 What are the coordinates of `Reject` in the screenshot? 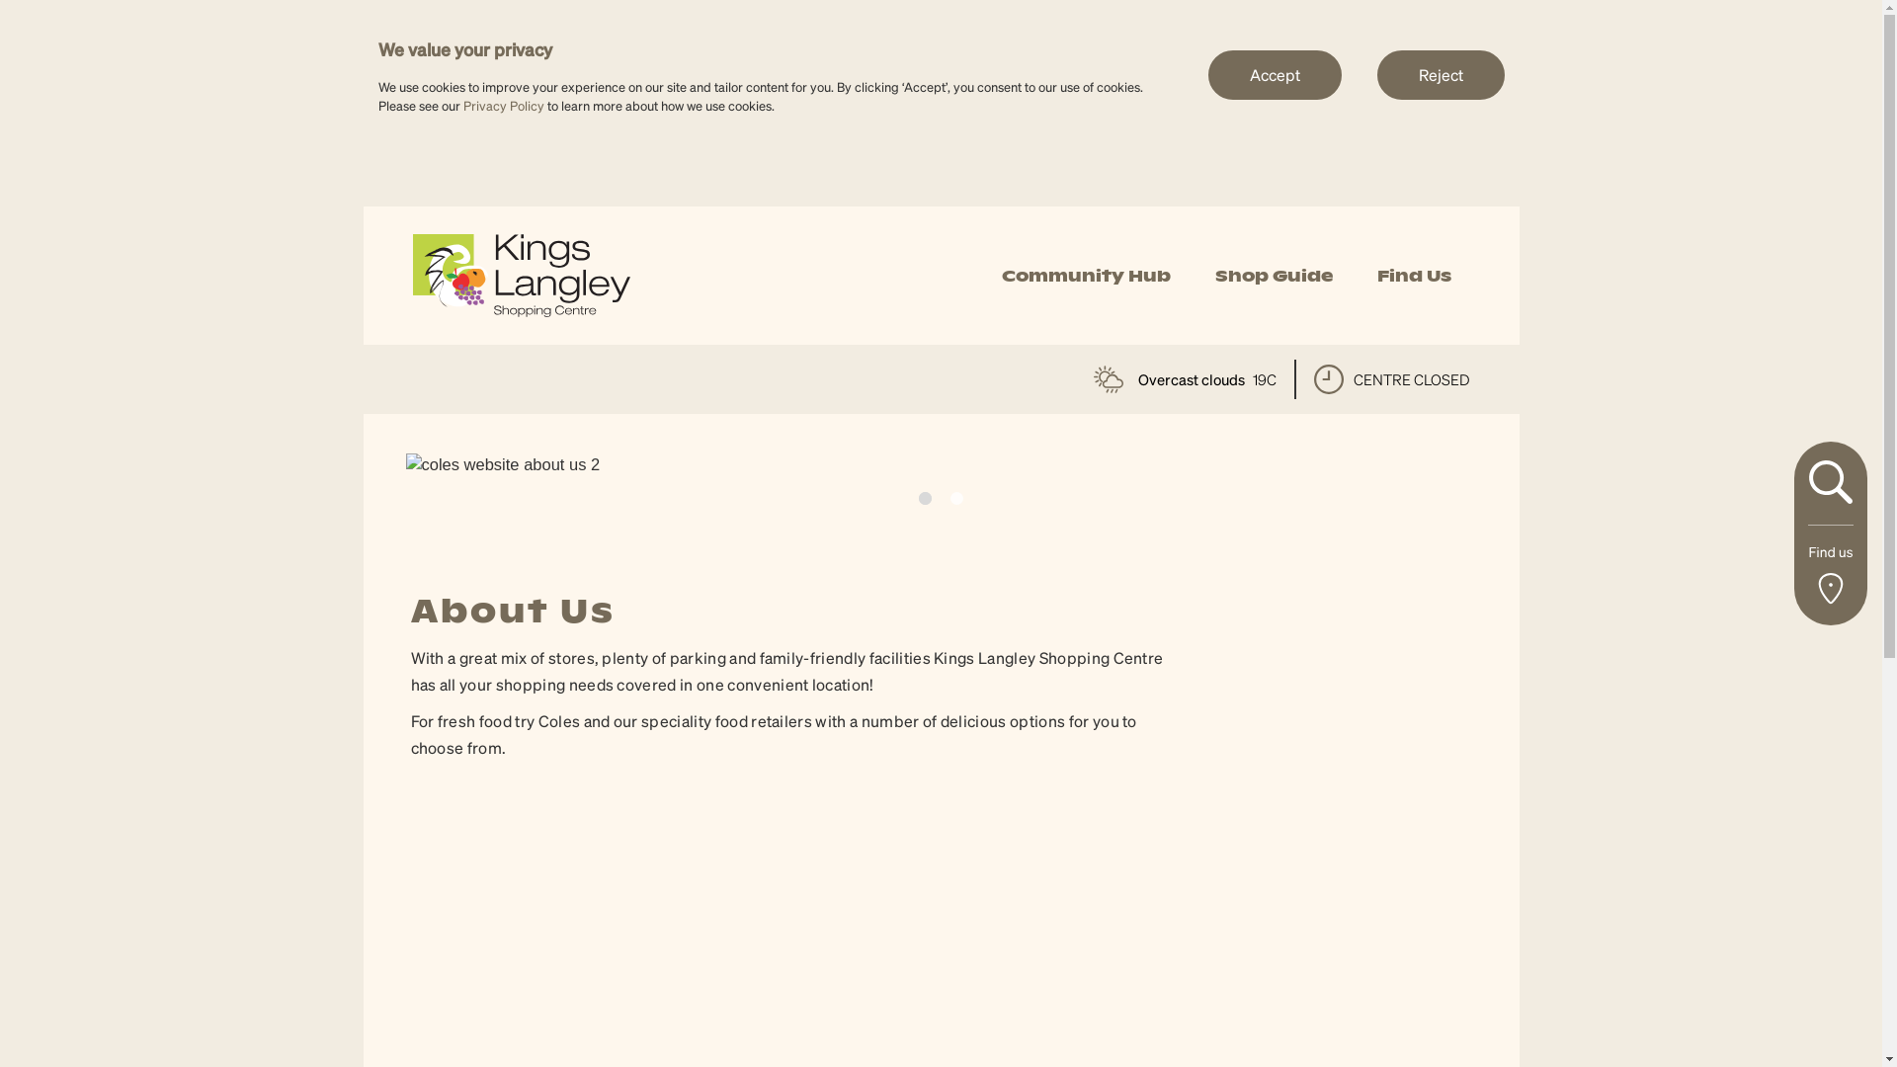 It's located at (1441, 74).